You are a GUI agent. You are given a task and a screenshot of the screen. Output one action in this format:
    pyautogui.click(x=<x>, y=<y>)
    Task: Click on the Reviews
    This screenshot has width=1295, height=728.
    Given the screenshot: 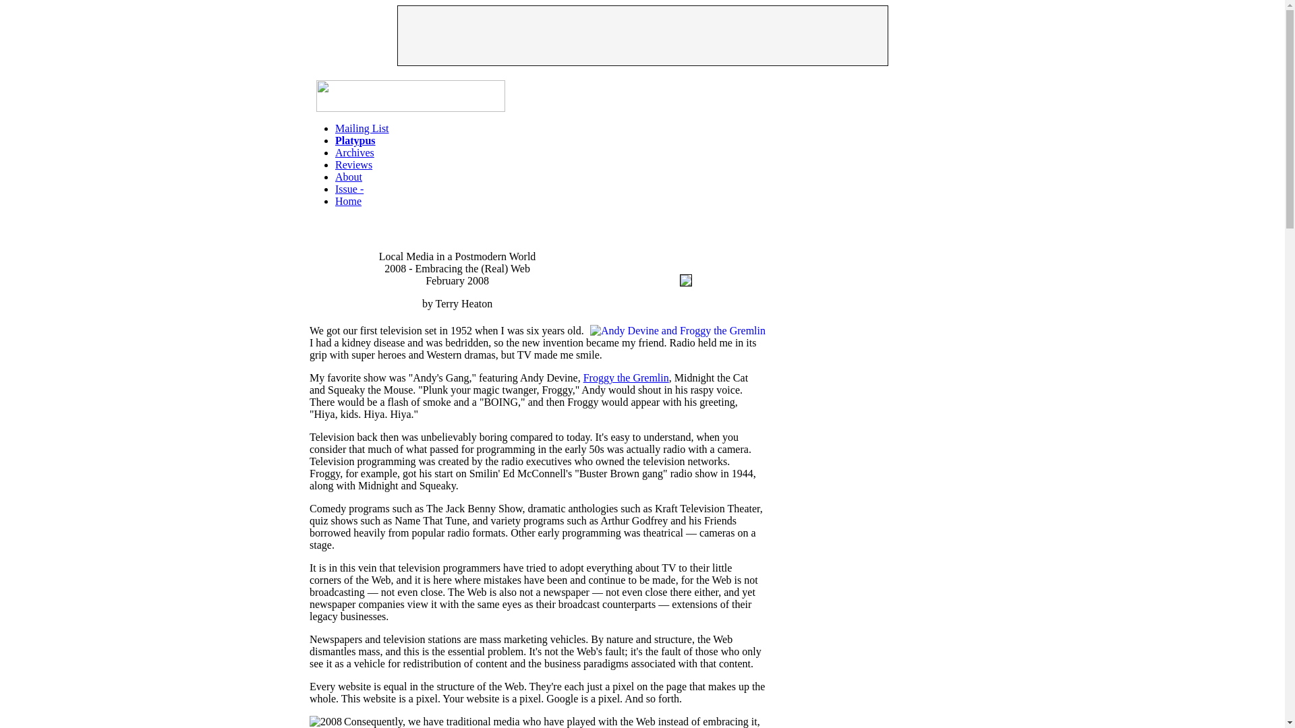 What is the action you would take?
    pyautogui.click(x=353, y=164)
    